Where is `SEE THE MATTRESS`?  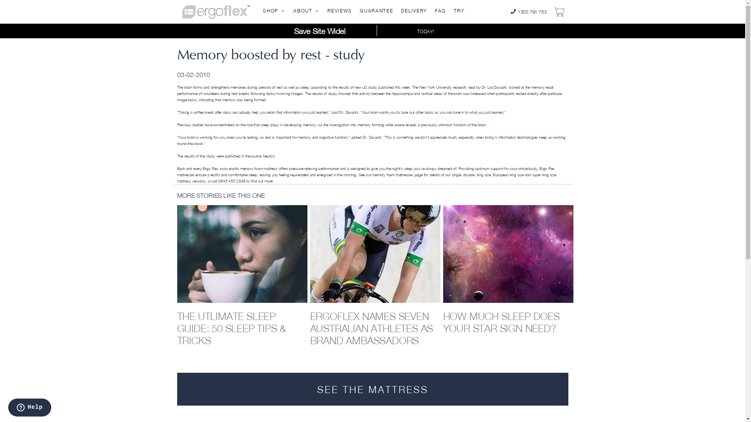
SEE THE MATTRESS is located at coordinates (372, 389).